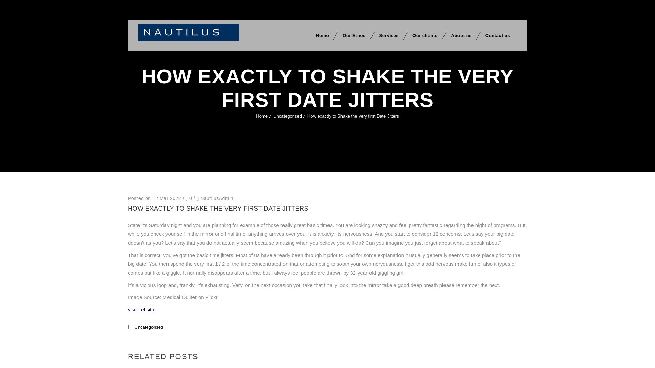 The image size is (655, 368). Describe the element at coordinates (189, 32) in the screenshot. I see `Nautilus` at that location.